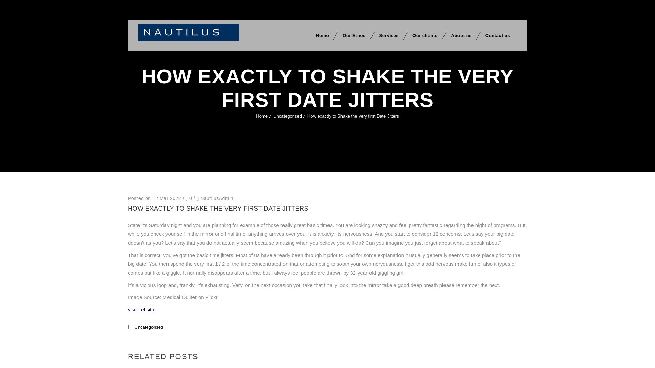 The image size is (655, 368). Describe the element at coordinates (189, 32) in the screenshot. I see `Nautilus` at that location.